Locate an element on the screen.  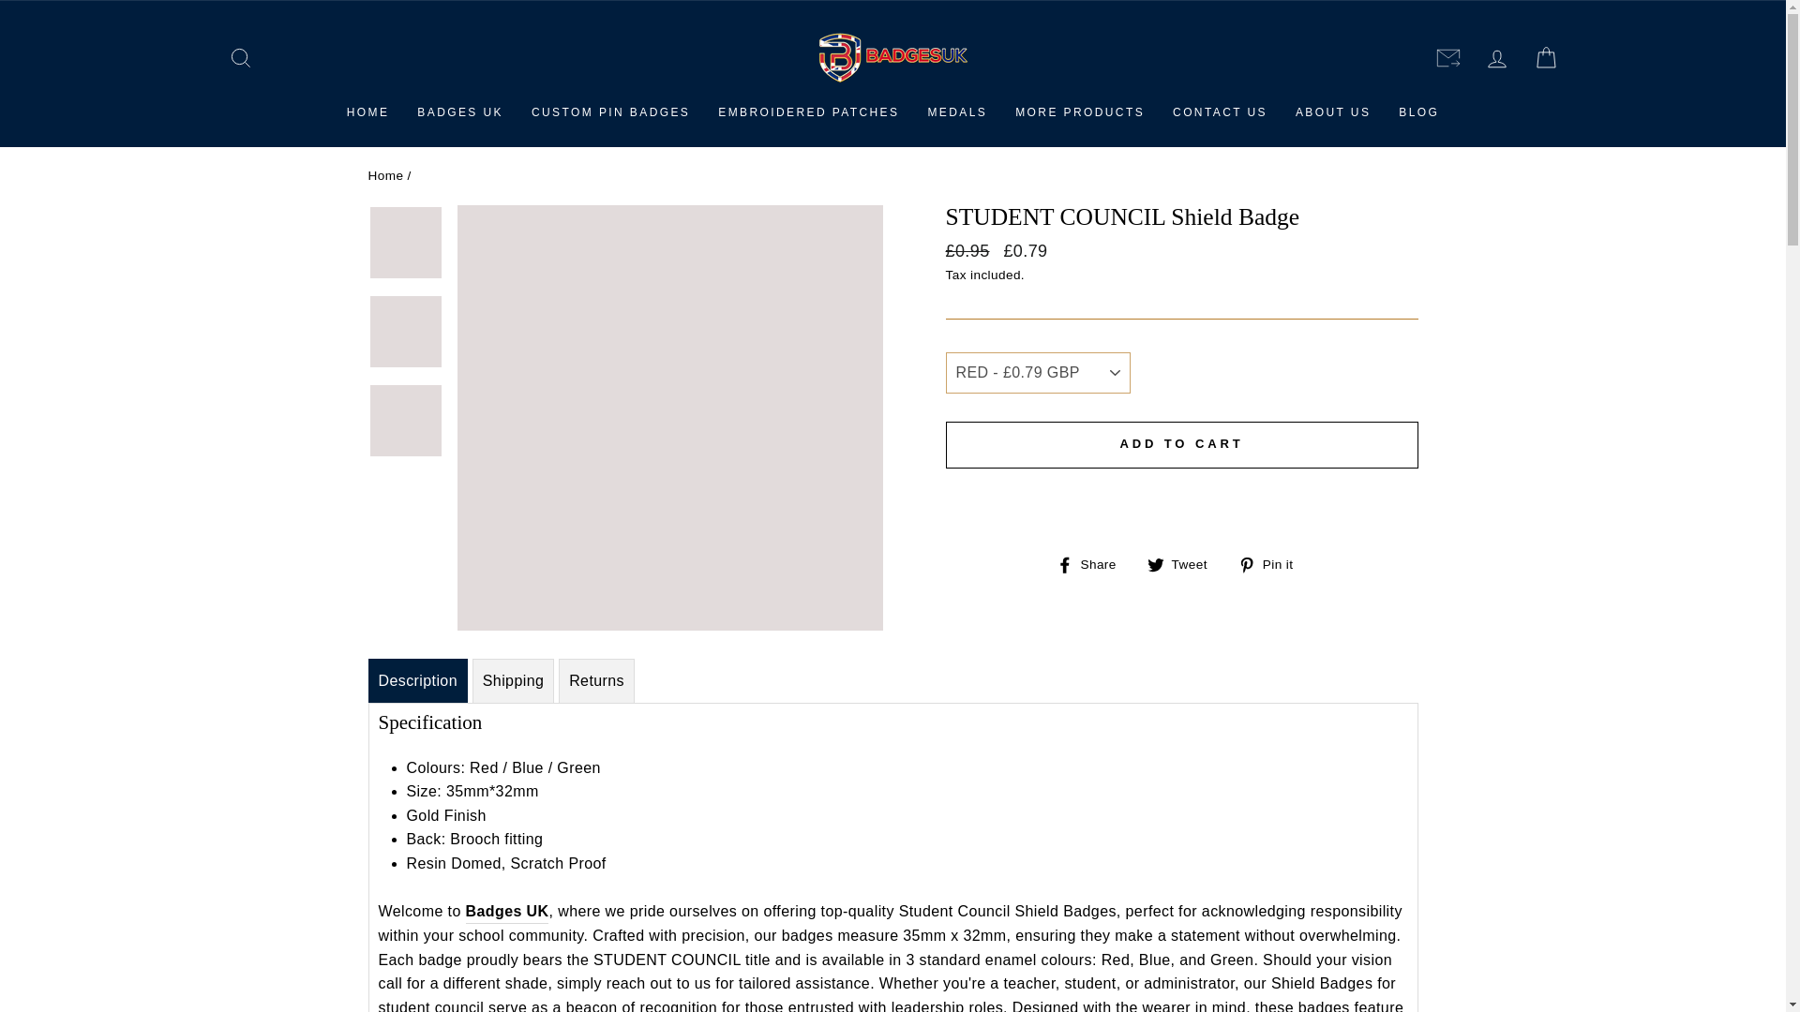
LOG IN is located at coordinates (1496, 57).